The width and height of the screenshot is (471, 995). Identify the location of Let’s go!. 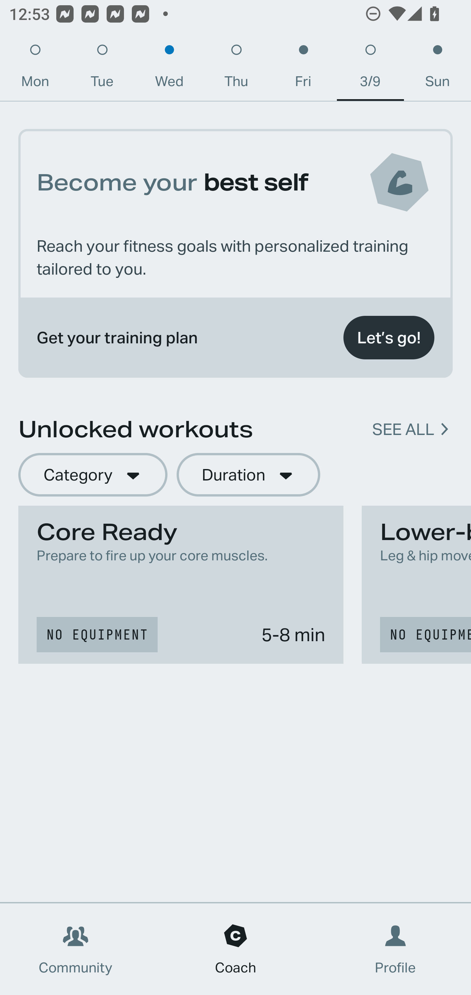
(389, 338).